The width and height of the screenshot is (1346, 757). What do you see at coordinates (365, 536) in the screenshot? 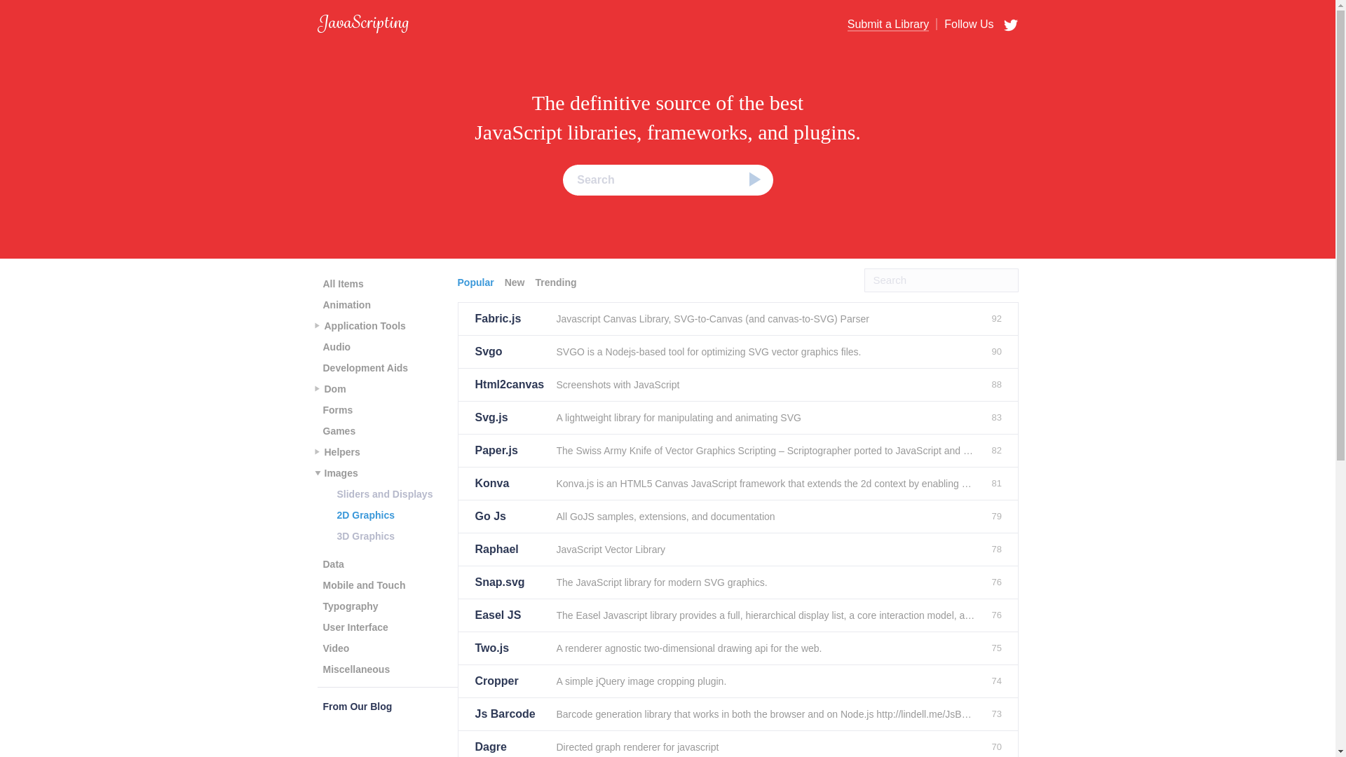
I see `3D Graphics` at bounding box center [365, 536].